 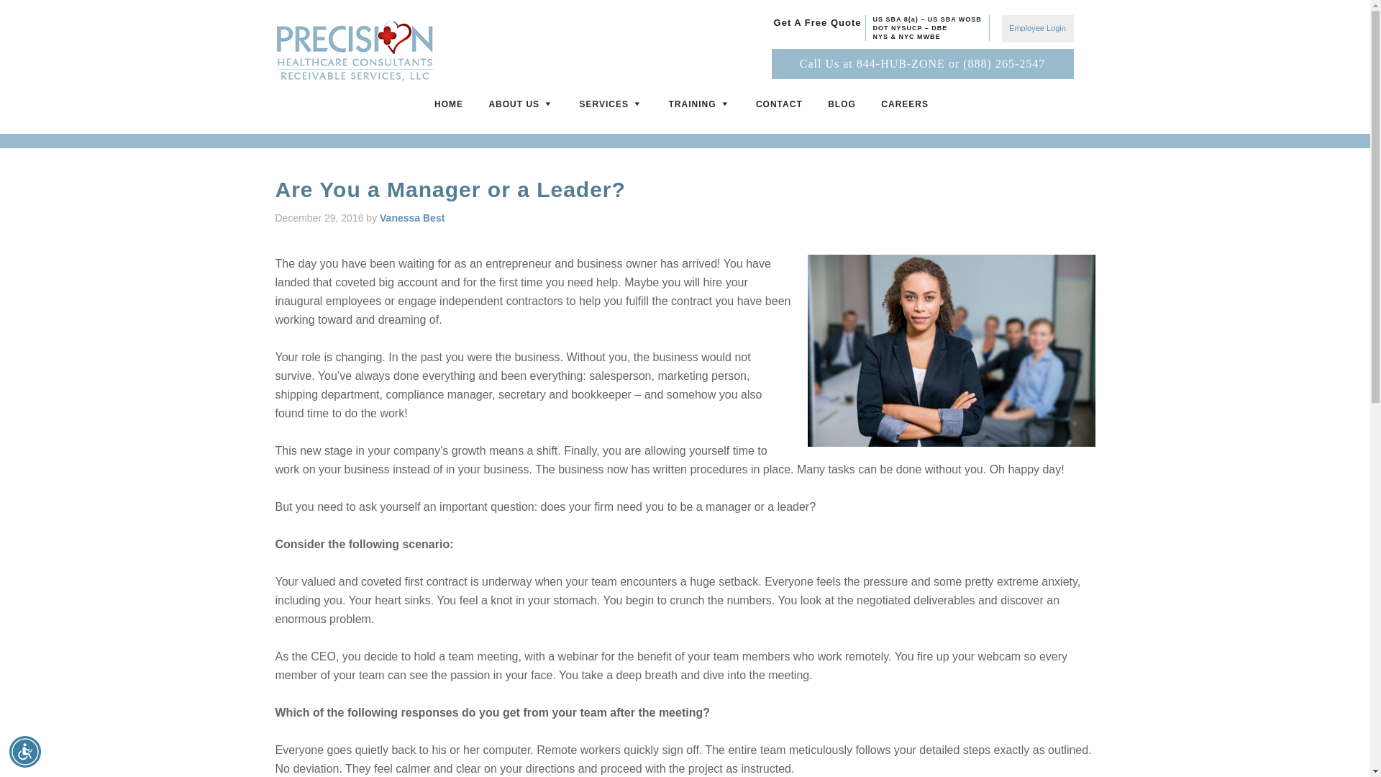 What do you see at coordinates (817, 22) in the screenshot?
I see `Get A Free Quote` at bounding box center [817, 22].